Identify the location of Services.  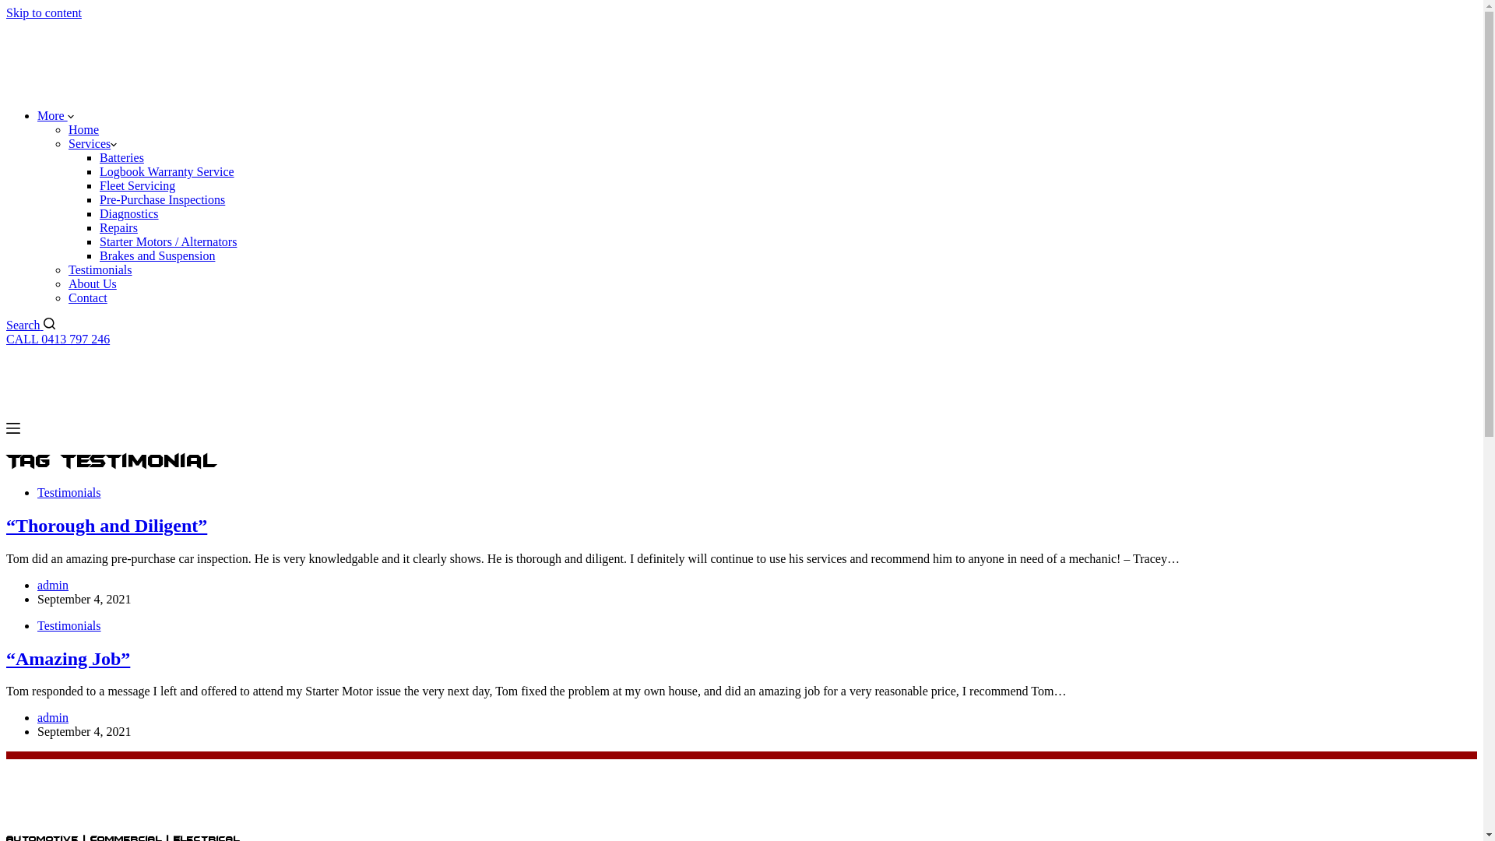
(93, 143).